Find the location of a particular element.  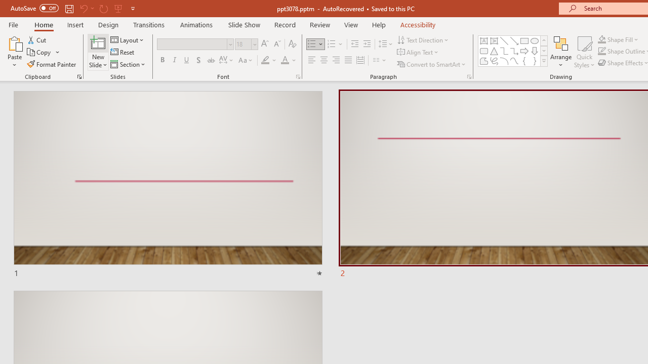

Rectangle: Rounded Corners is located at coordinates (484, 51).